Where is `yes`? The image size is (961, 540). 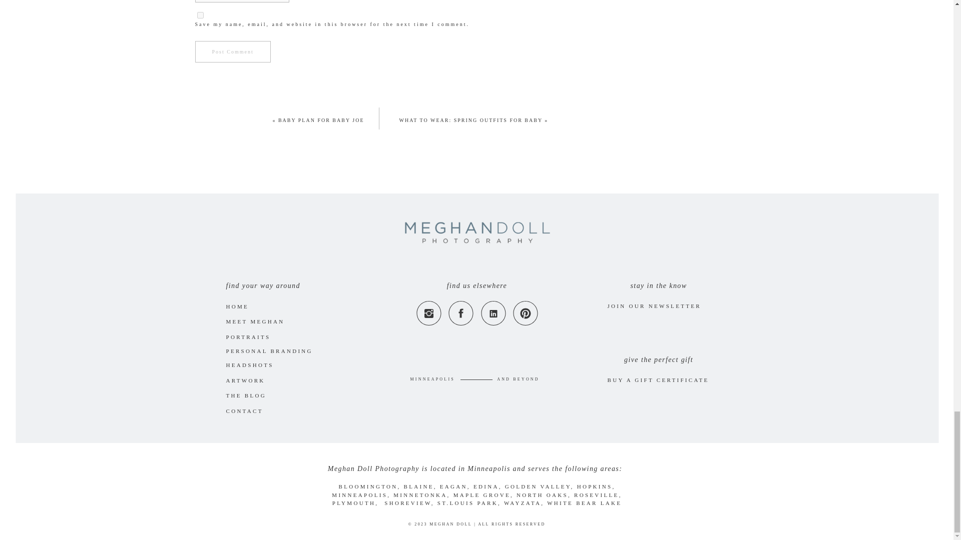 yes is located at coordinates (200, 14).